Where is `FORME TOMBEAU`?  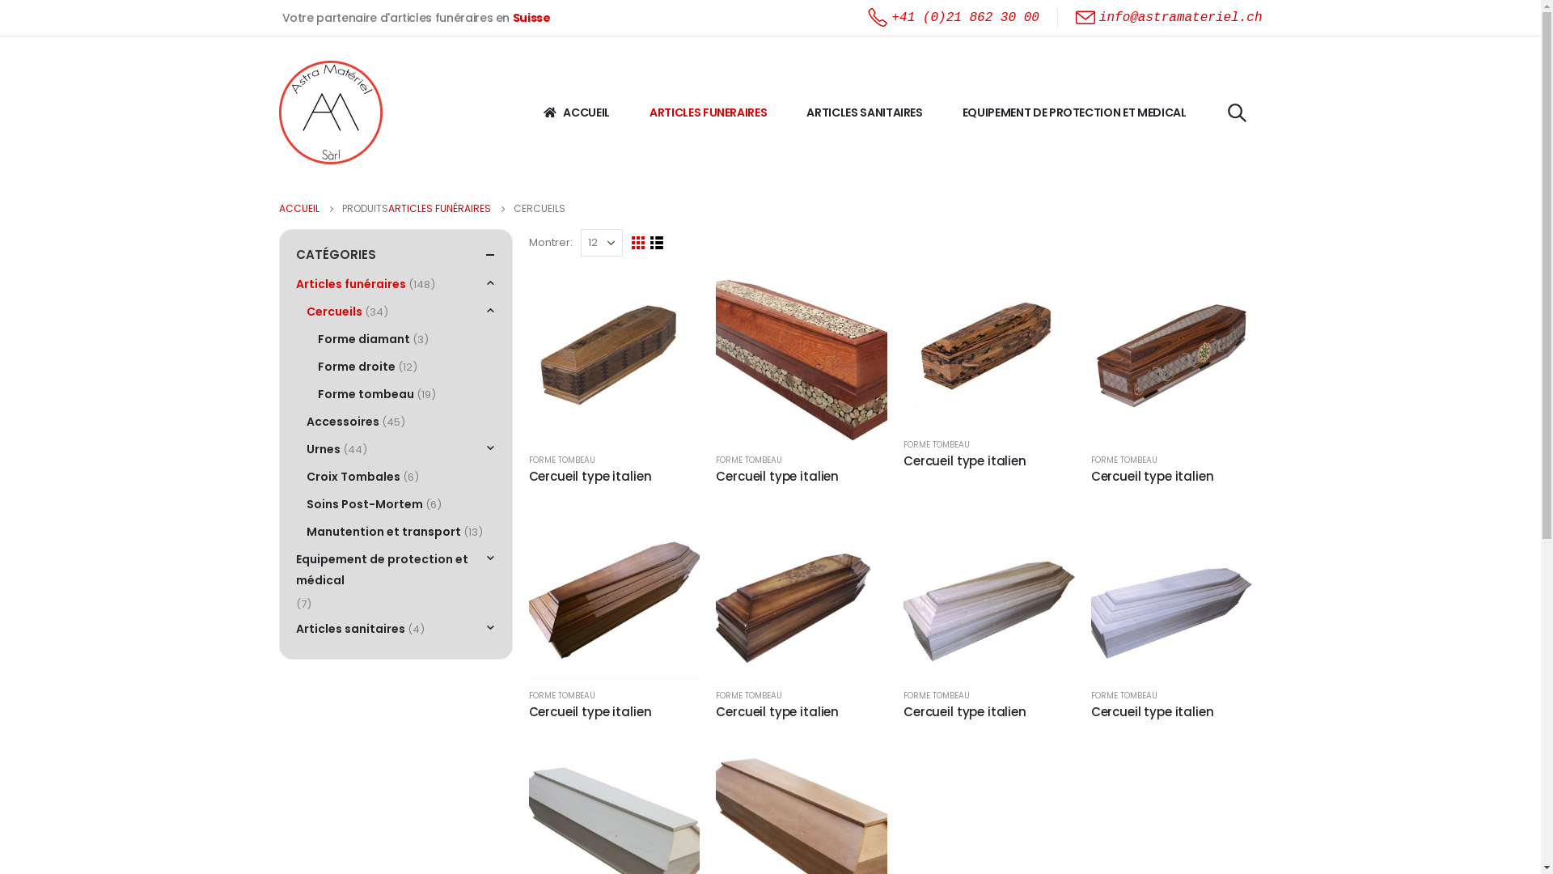
FORME TOMBEAU is located at coordinates (562, 460).